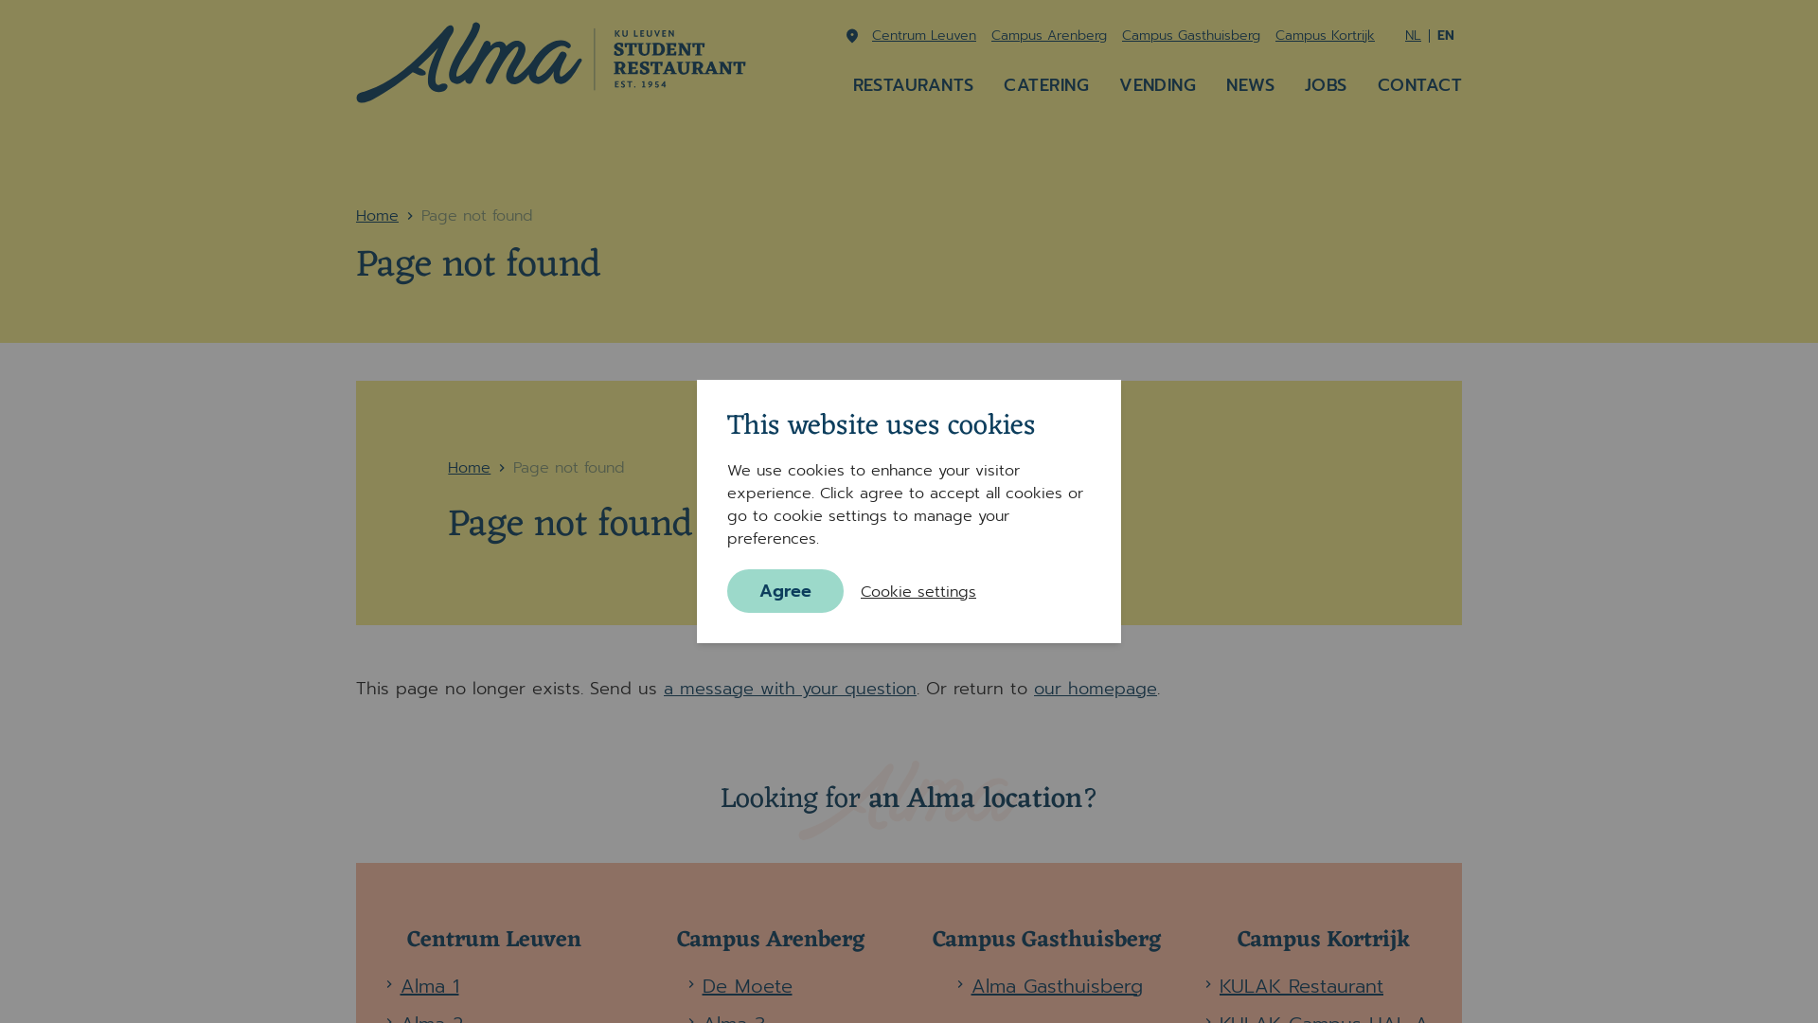  I want to click on Alma Gasthuisberg, so click(1057, 986).